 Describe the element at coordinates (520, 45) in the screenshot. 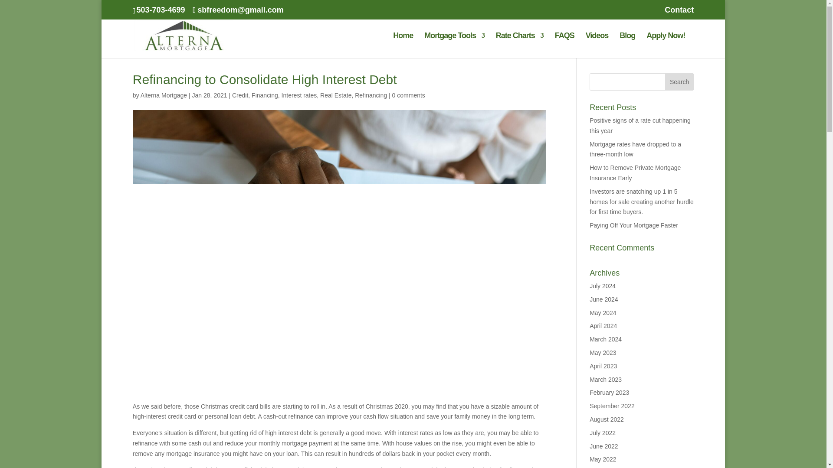

I see `Rate Charts` at that location.